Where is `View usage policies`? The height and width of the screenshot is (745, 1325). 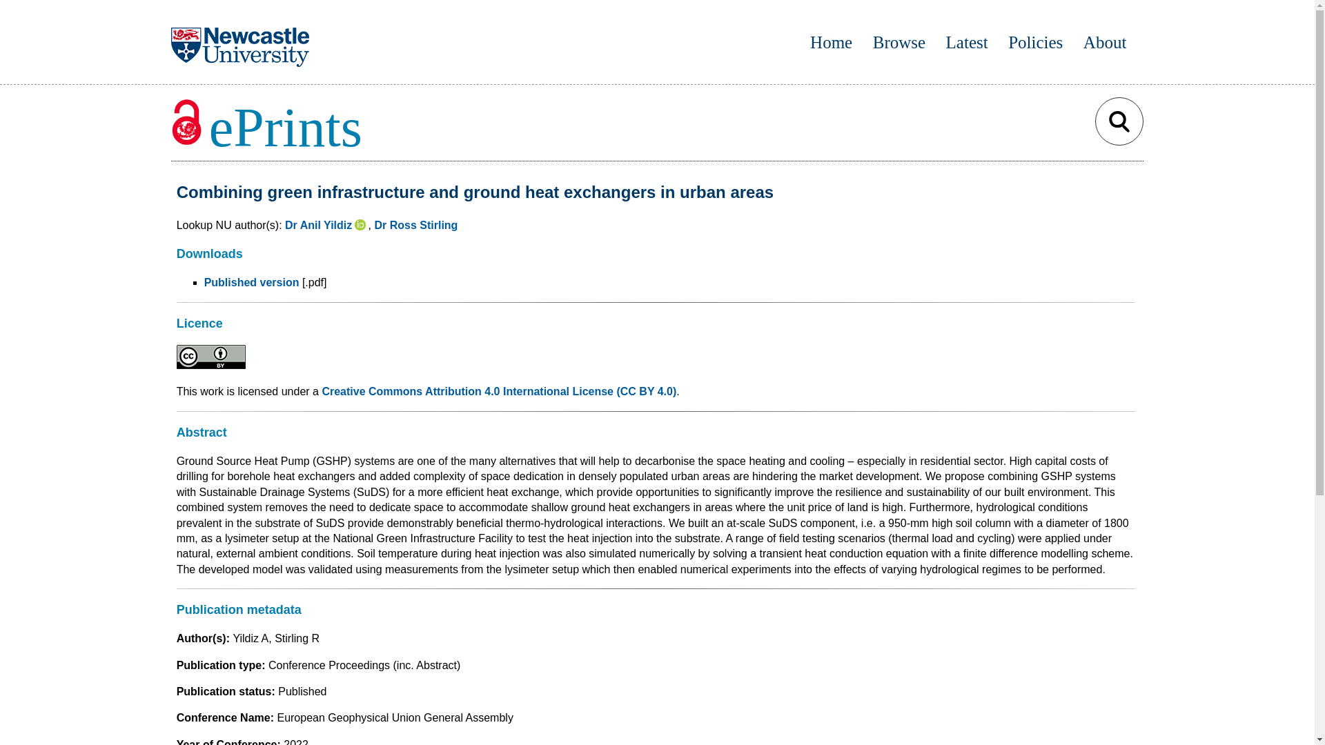 View usage policies is located at coordinates (1035, 41).